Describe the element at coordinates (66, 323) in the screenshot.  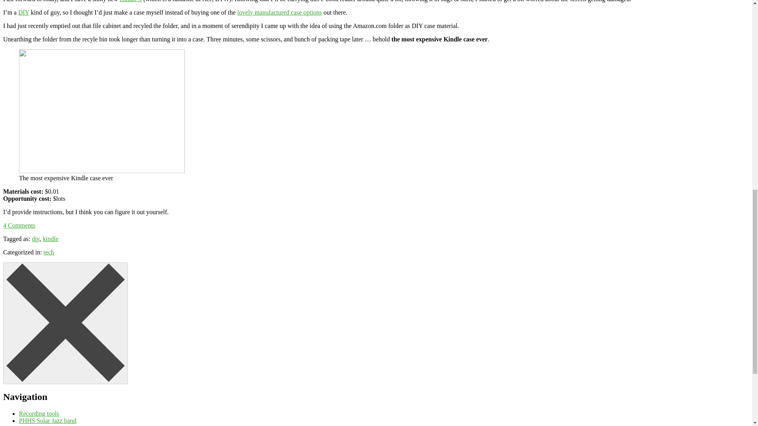
I see `Hide sidebar` at that location.